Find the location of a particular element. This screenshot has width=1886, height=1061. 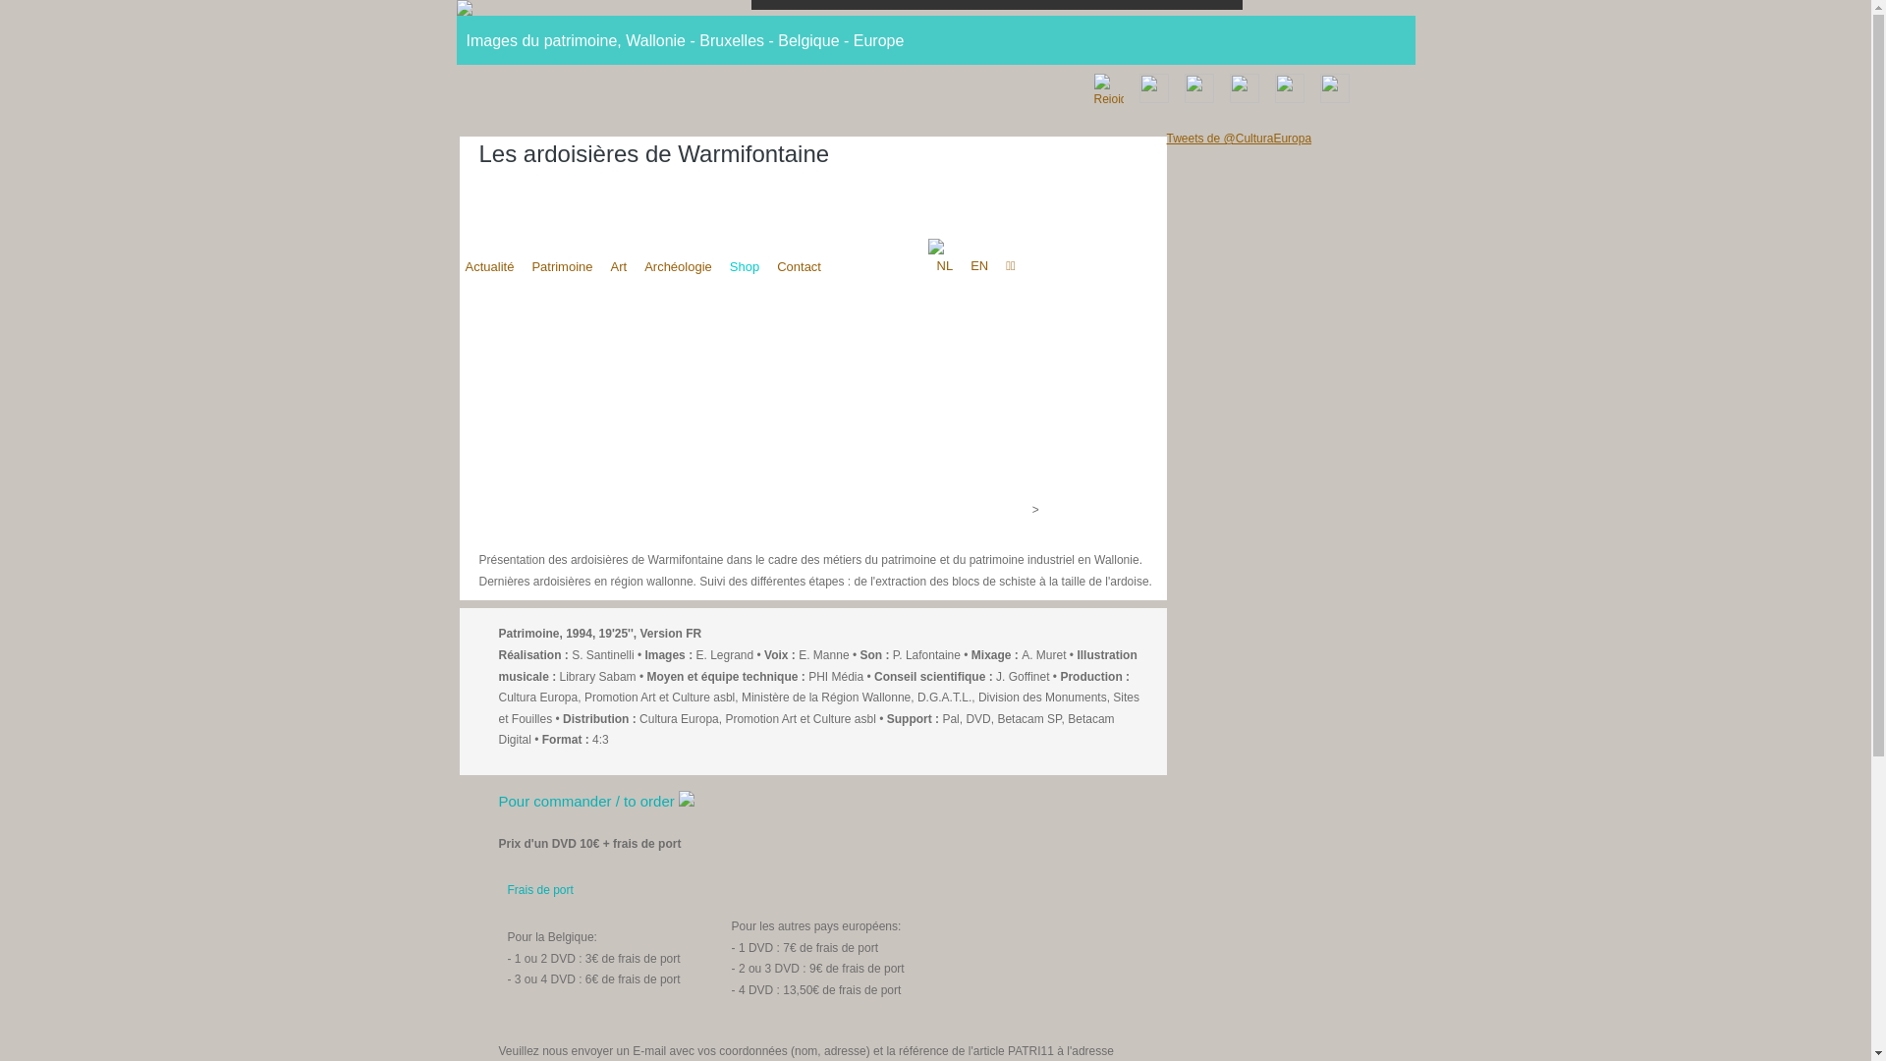

Contact is located at coordinates (800, 267).